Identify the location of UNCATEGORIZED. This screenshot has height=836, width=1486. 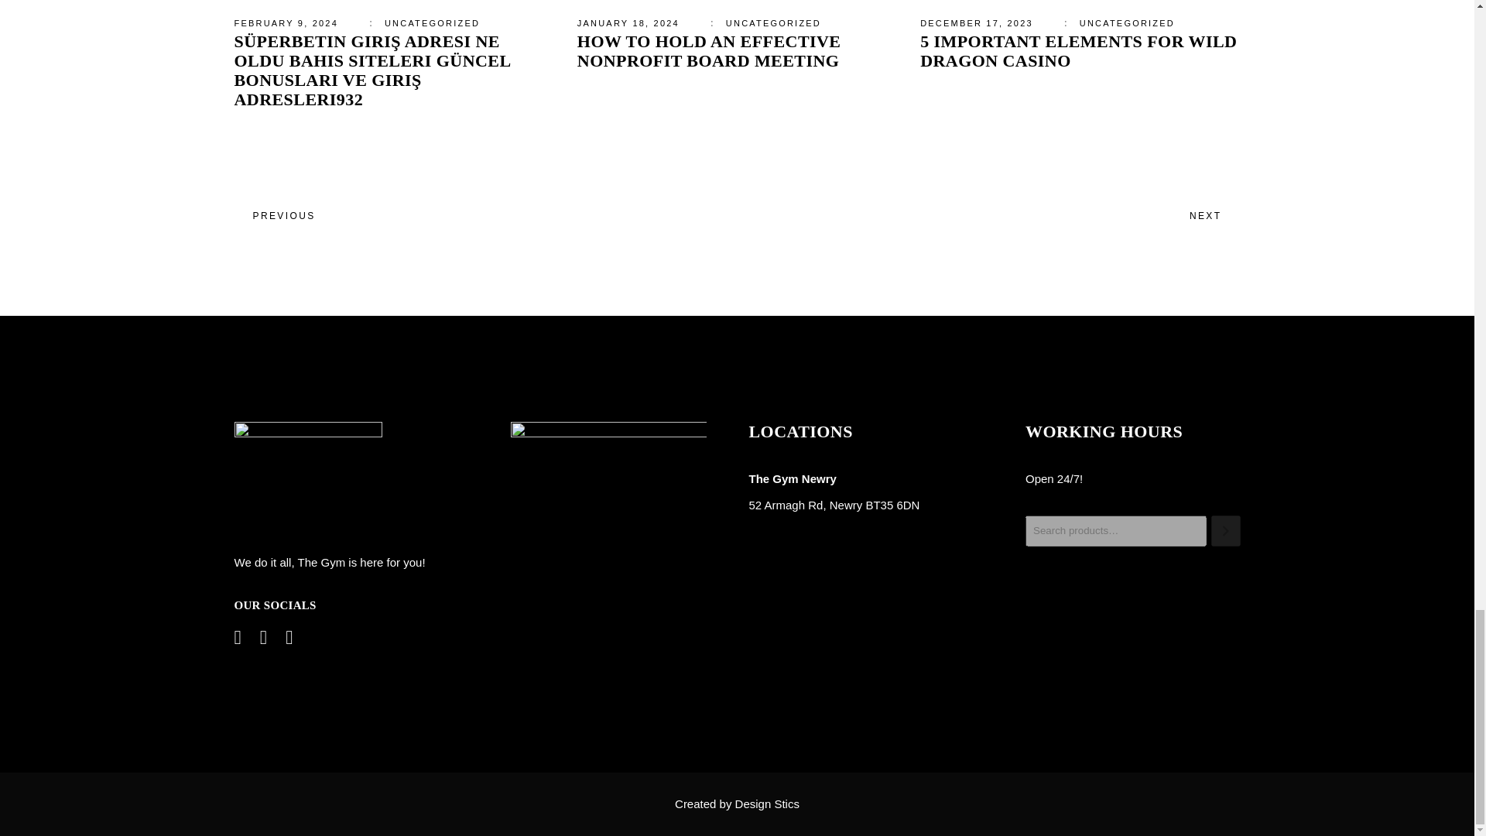
(432, 22).